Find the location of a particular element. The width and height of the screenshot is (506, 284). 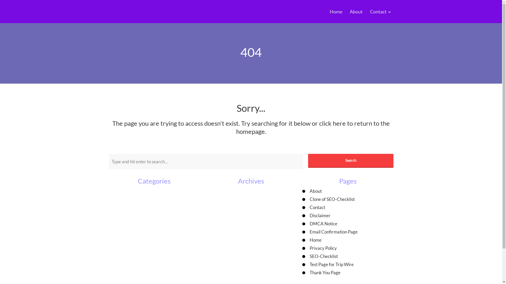

SEO-Checklist is located at coordinates (324, 256).